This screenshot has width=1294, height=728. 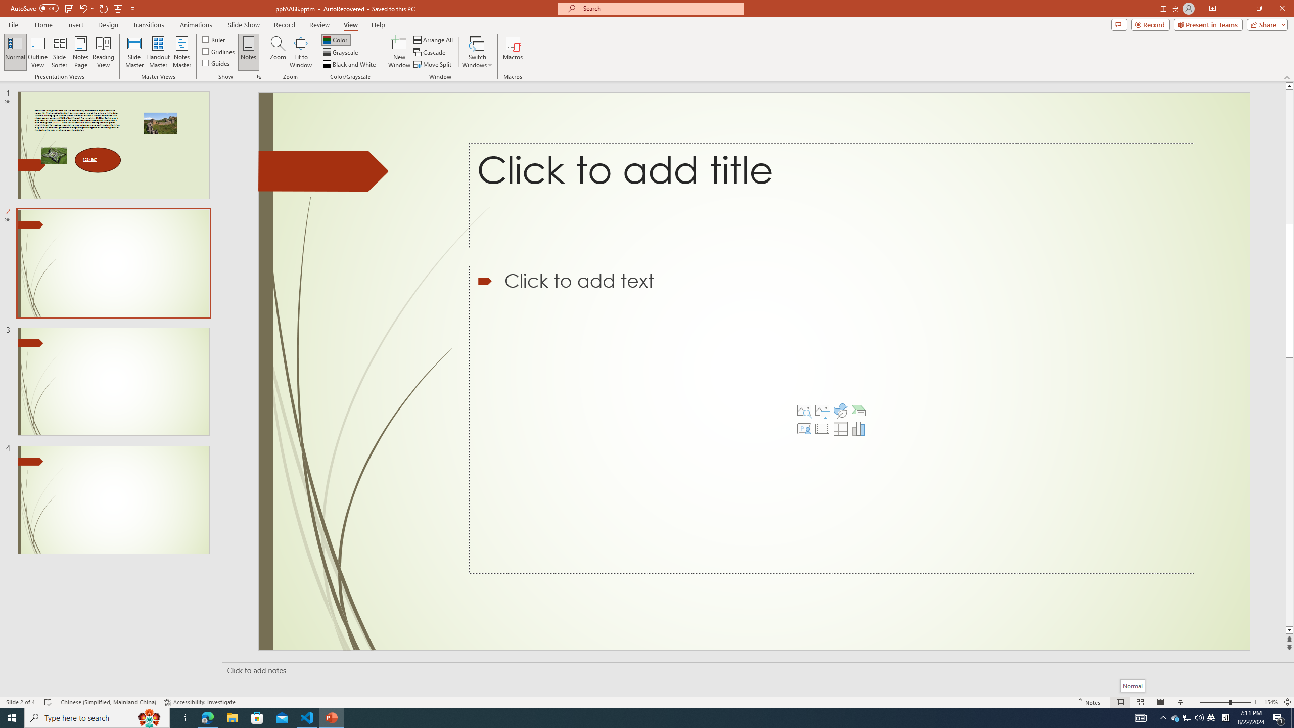 What do you see at coordinates (300, 52) in the screenshot?
I see `Fit to Window` at bounding box center [300, 52].